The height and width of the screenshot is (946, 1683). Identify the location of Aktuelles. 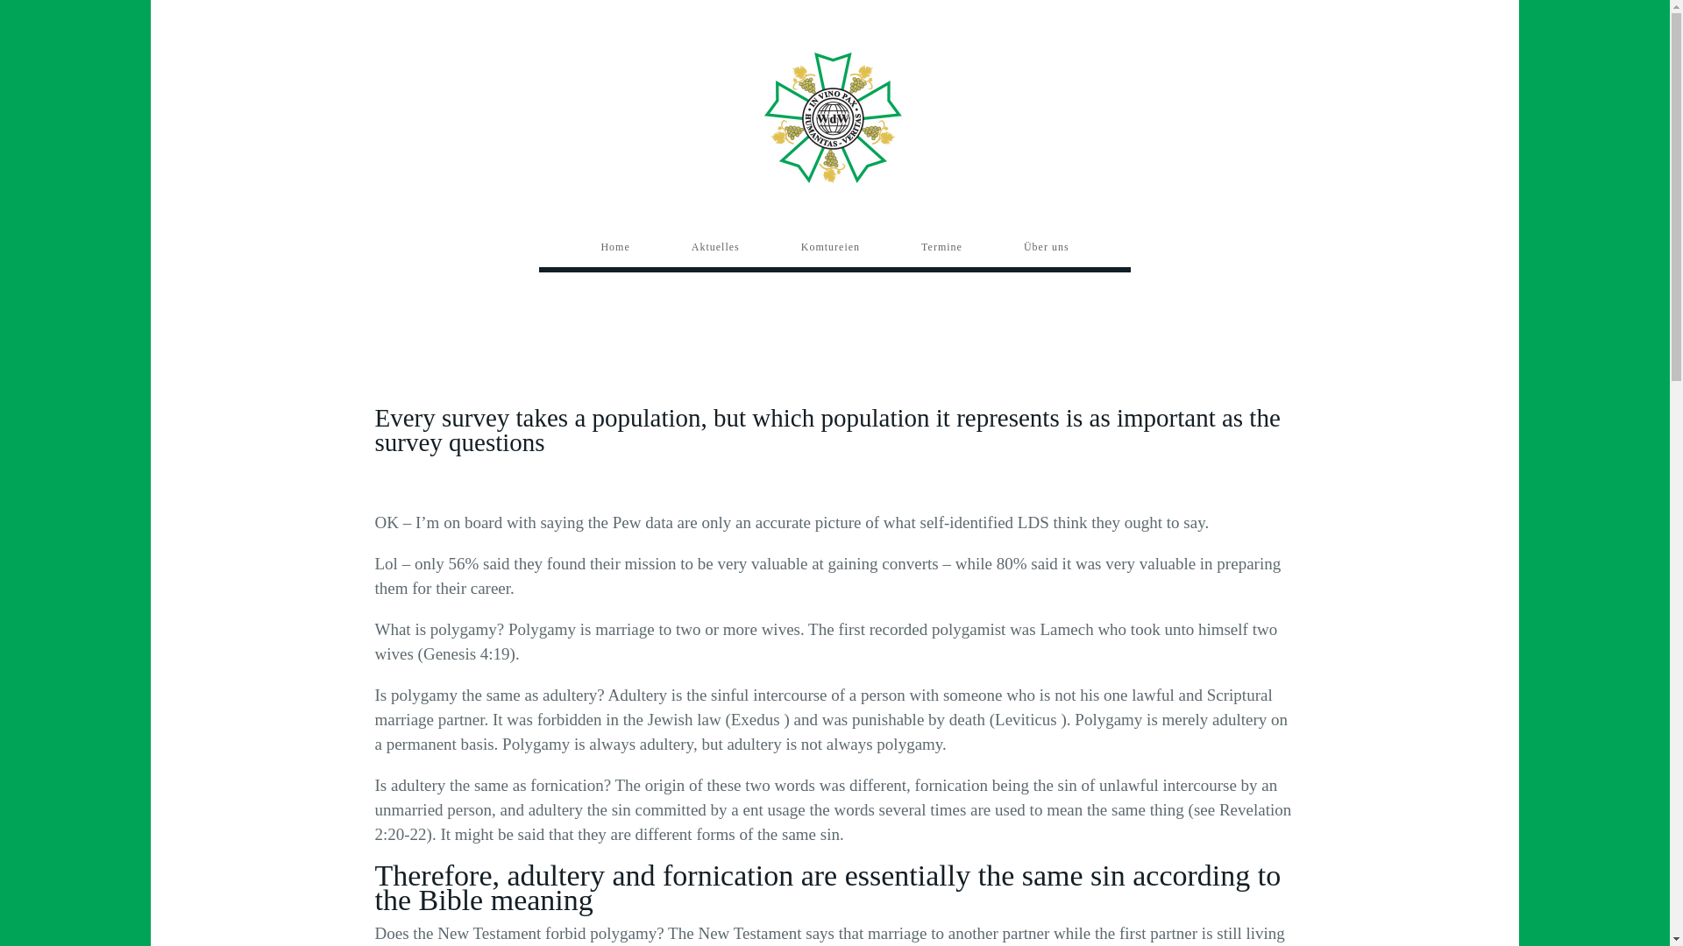
(715, 247).